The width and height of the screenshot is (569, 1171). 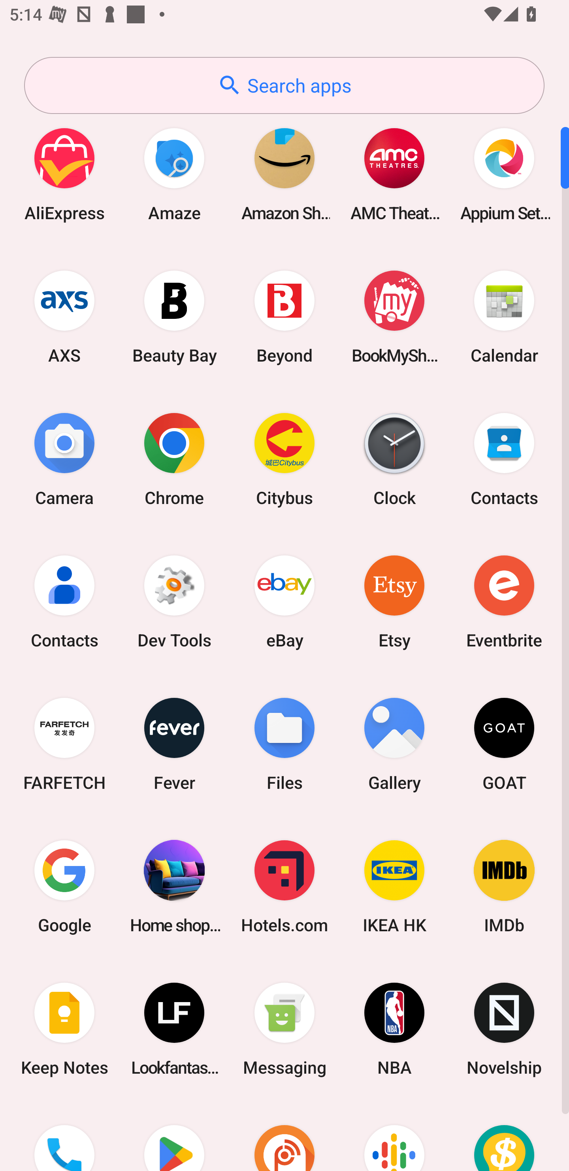 I want to click on AMC Theatres, so click(x=394, y=174).